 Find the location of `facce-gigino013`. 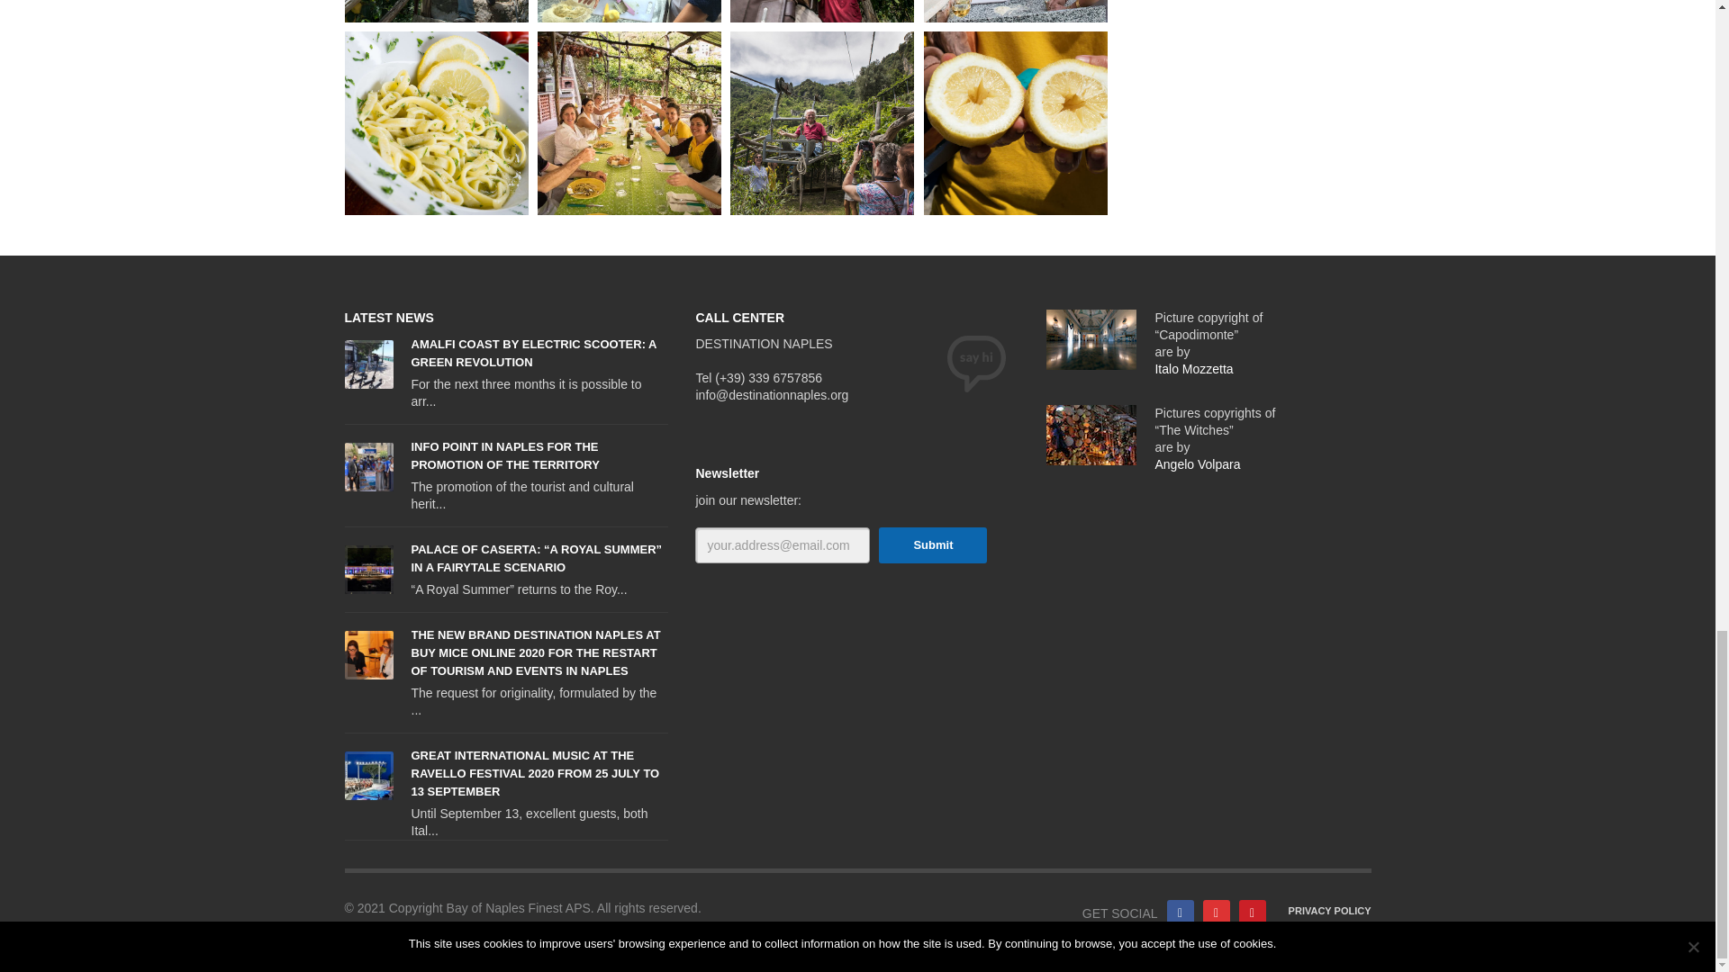

facce-gigino013 is located at coordinates (436, 11).